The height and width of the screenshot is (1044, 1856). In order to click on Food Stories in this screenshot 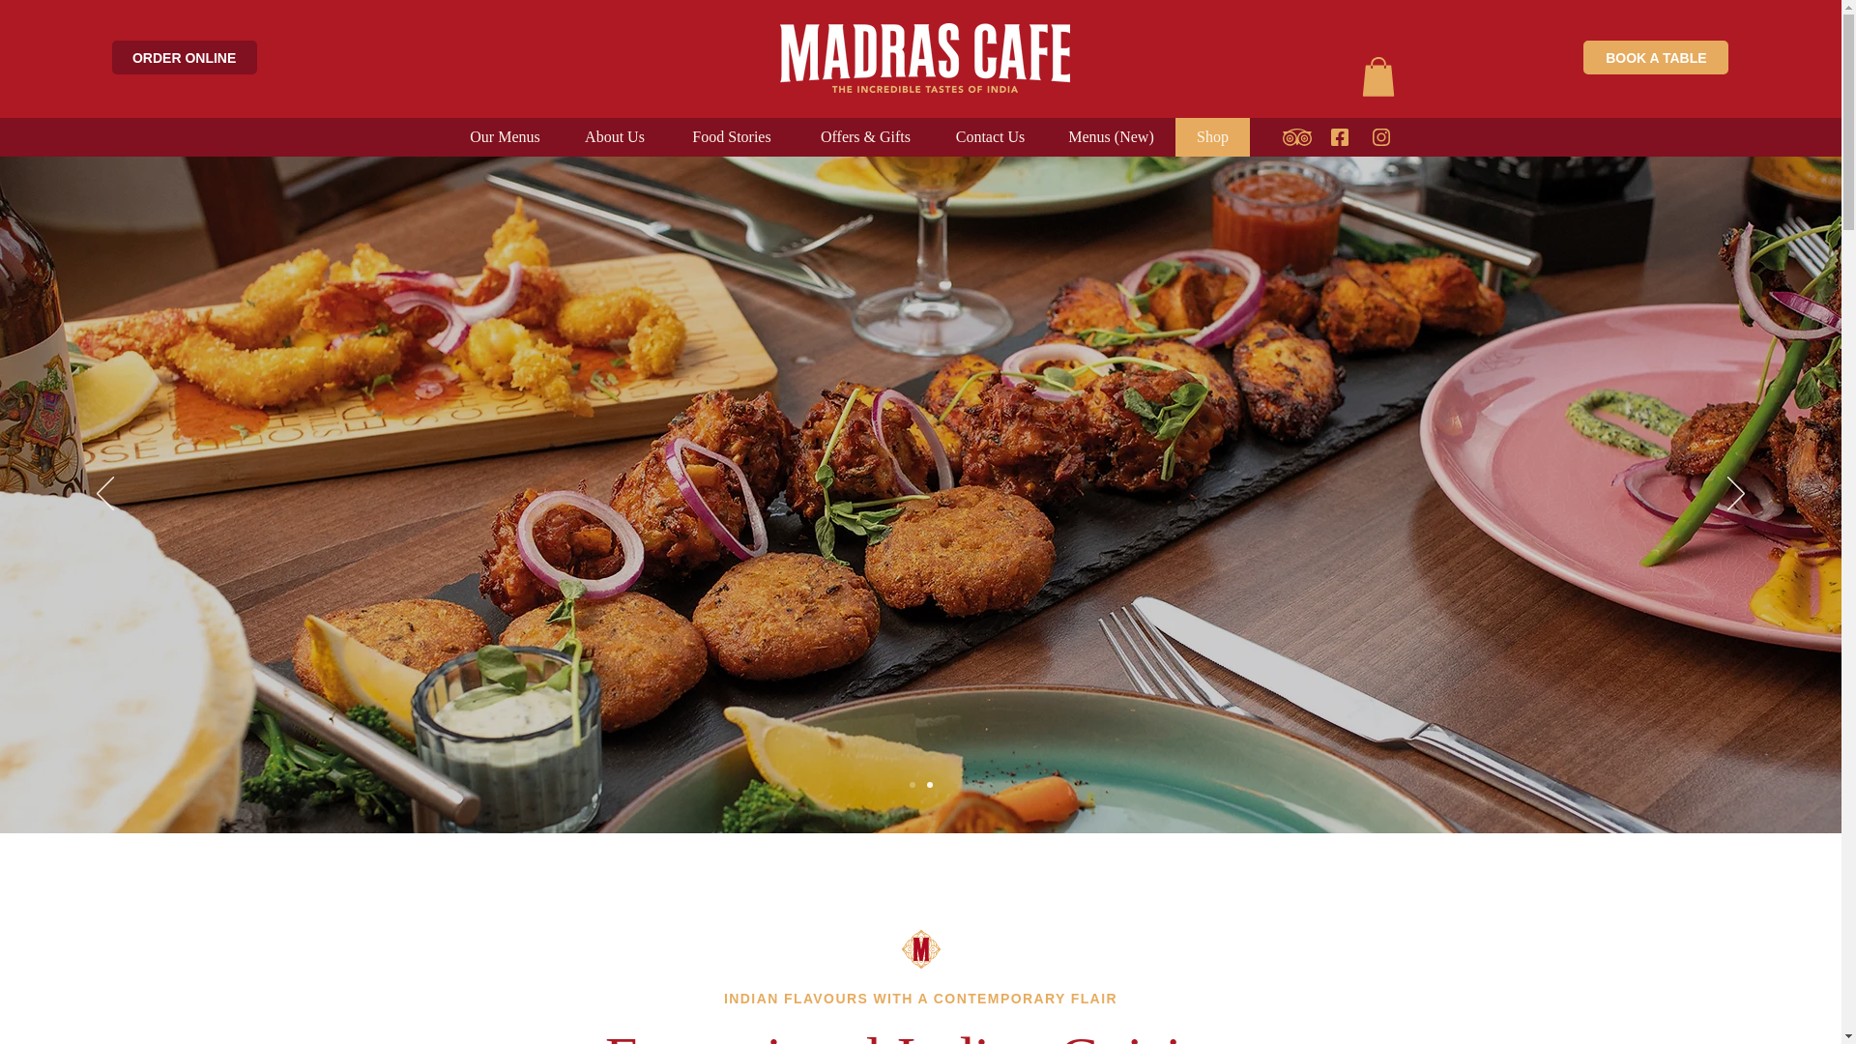, I will do `click(730, 137)`.